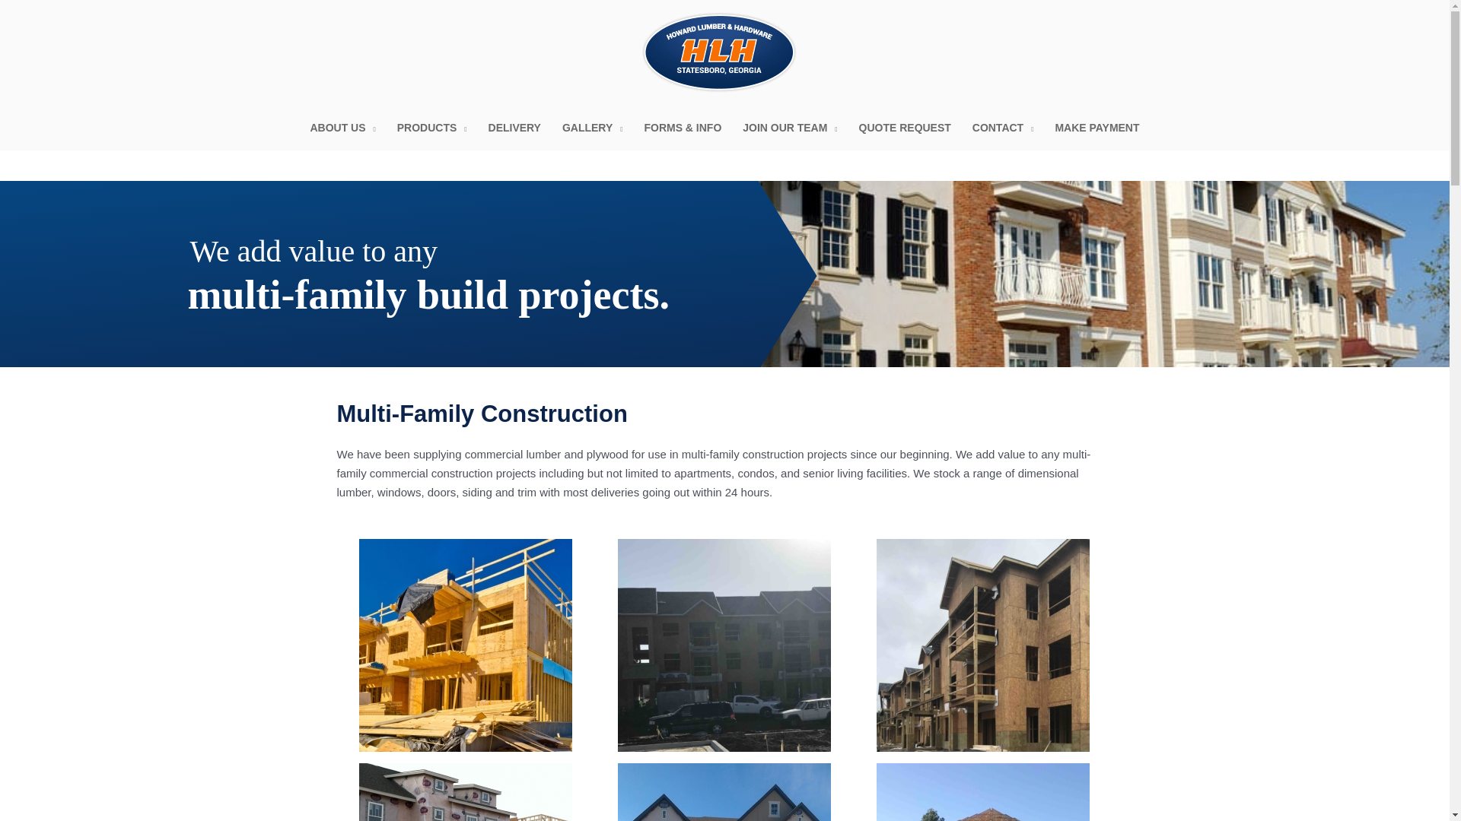 The height and width of the screenshot is (821, 1461). What do you see at coordinates (466, 792) in the screenshot?
I see `368` at bounding box center [466, 792].